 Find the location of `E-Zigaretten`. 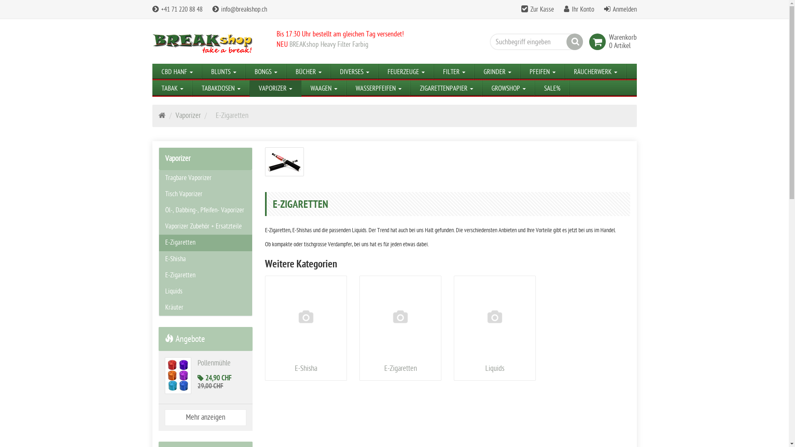

E-Zigaretten is located at coordinates (205, 276).